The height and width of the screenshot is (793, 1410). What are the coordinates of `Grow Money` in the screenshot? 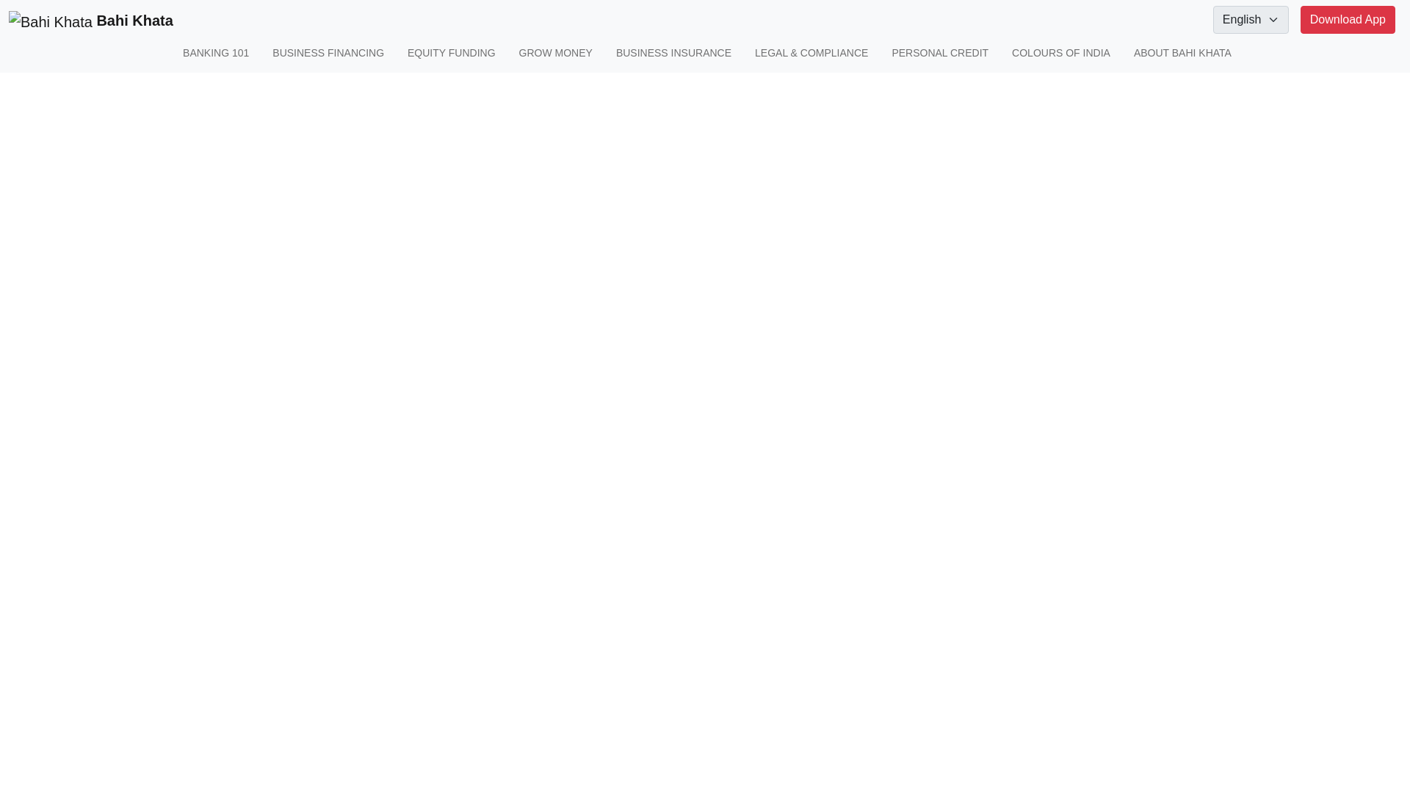 It's located at (555, 53).